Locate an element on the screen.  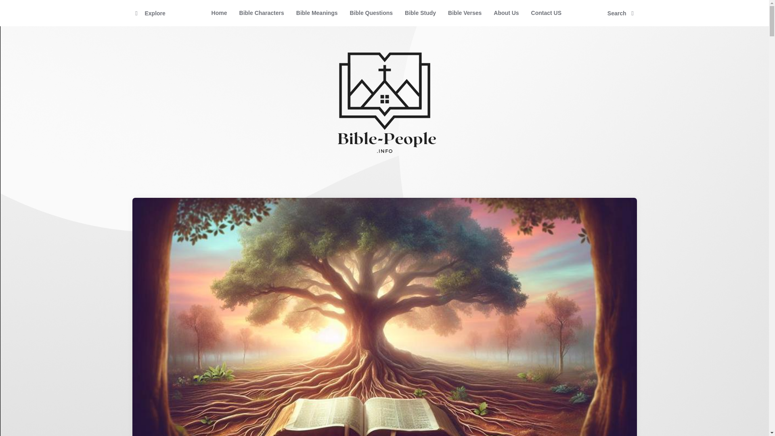
Bible Verses is located at coordinates (464, 13).